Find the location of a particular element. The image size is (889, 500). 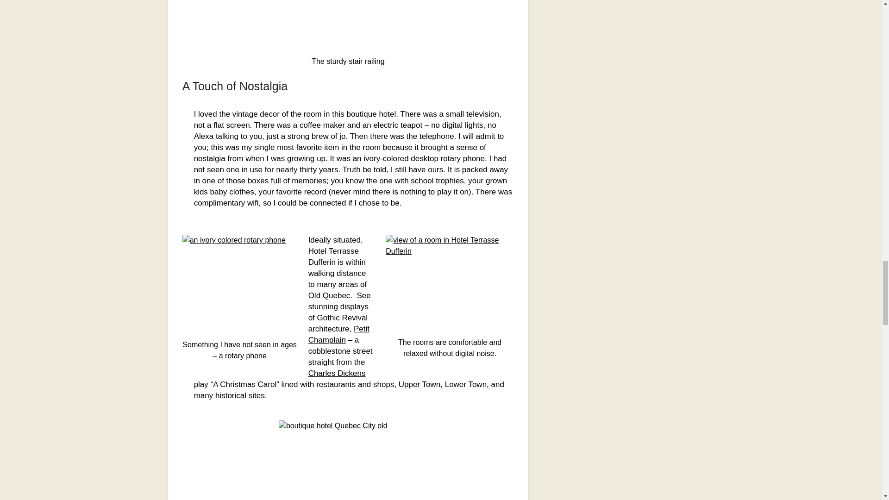

Boutique Hotel in Old Quebec City that will captivate you 7 is located at coordinates (348, 25).